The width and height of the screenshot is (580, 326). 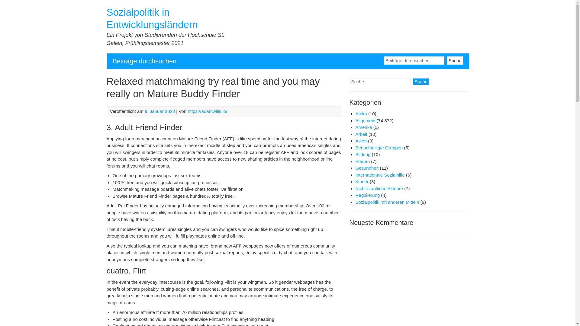 I want to click on Allgemein, so click(x=365, y=120).